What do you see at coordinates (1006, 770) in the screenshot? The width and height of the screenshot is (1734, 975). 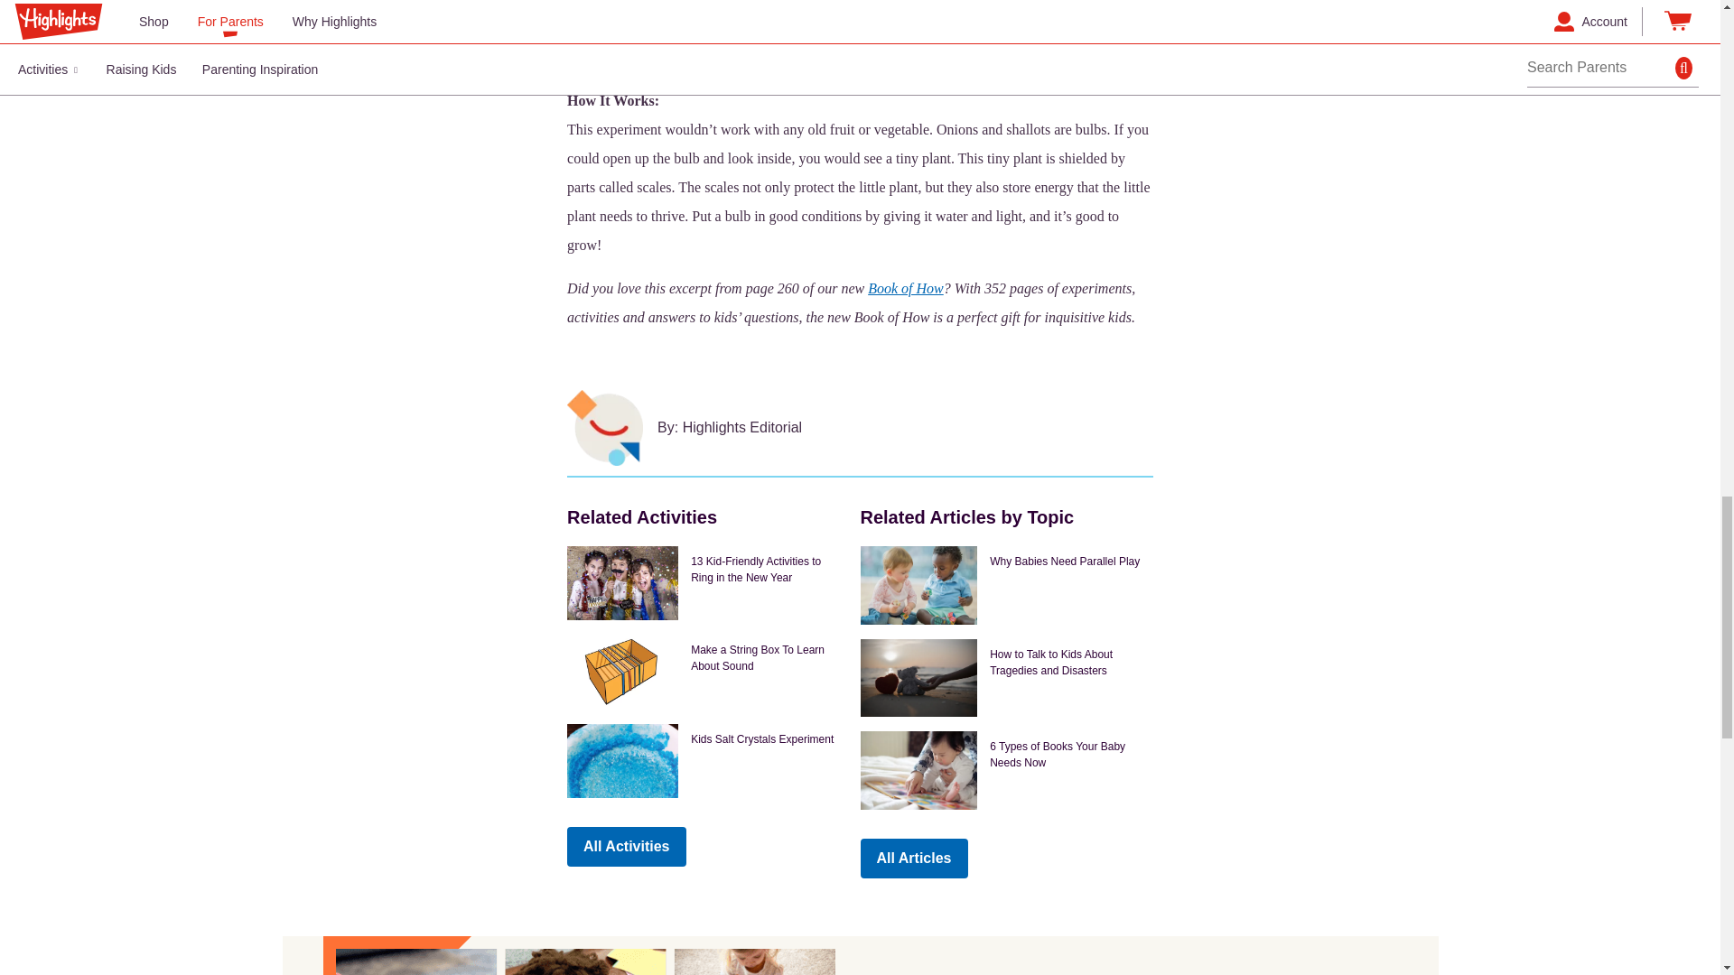 I see `6 Types of Books Your Baby Needs Now` at bounding box center [1006, 770].